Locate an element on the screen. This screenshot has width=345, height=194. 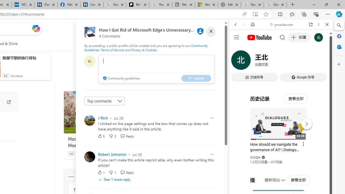
Close is located at coordinates (327, 25).